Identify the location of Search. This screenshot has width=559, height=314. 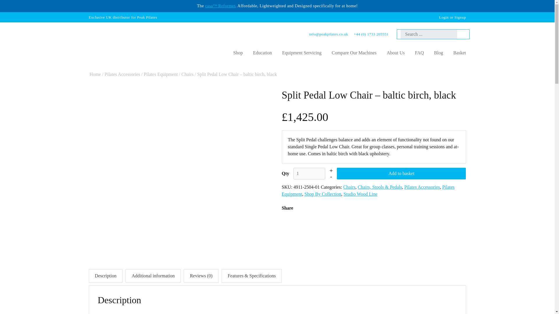
(461, 34).